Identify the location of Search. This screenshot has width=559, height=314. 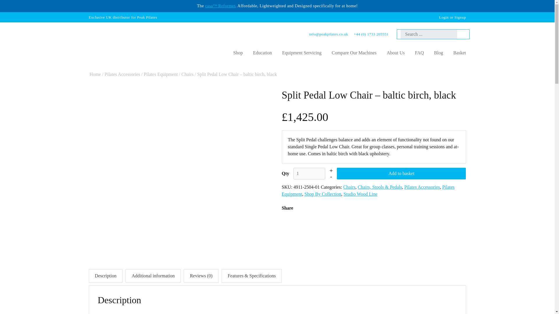
(461, 34).